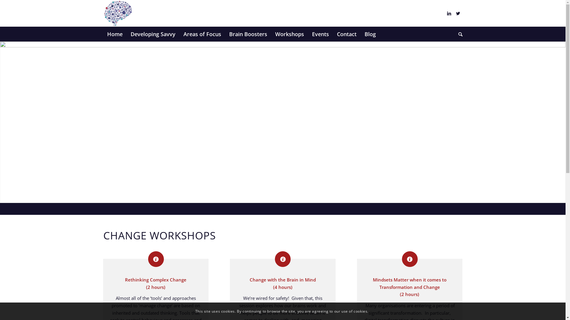  What do you see at coordinates (115, 34) in the screenshot?
I see `Home` at bounding box center [115, 34].